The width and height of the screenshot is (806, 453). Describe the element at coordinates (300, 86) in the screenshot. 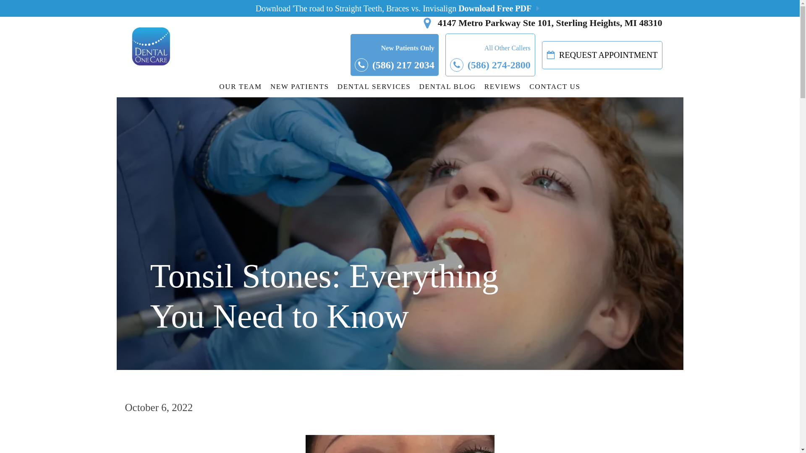

I see `NEW PATIENTS` at that location.